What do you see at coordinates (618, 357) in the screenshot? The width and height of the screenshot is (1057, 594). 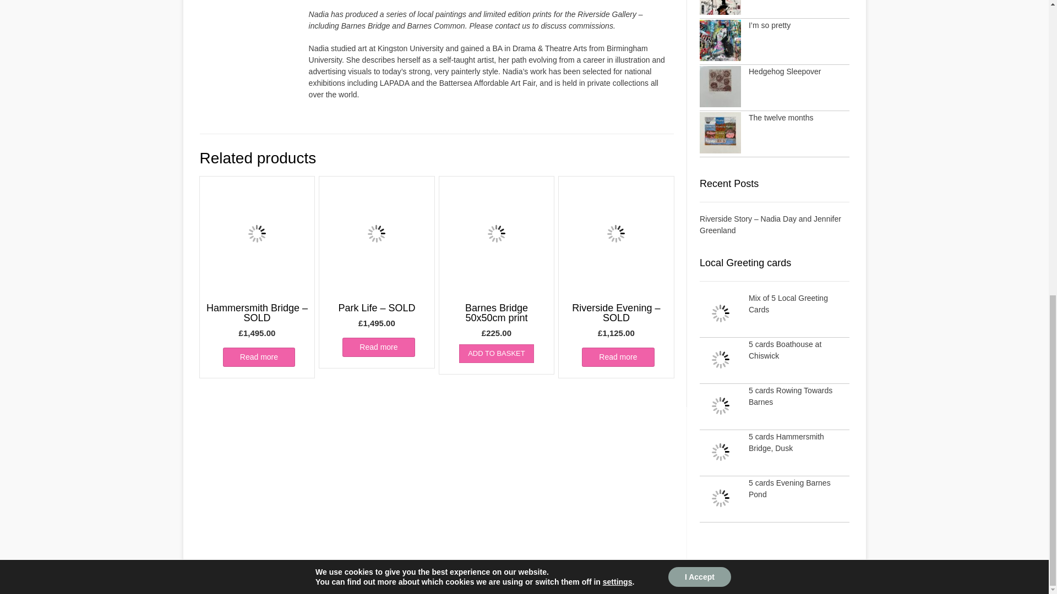 I see `Read more` at bounding box center [618, 357].